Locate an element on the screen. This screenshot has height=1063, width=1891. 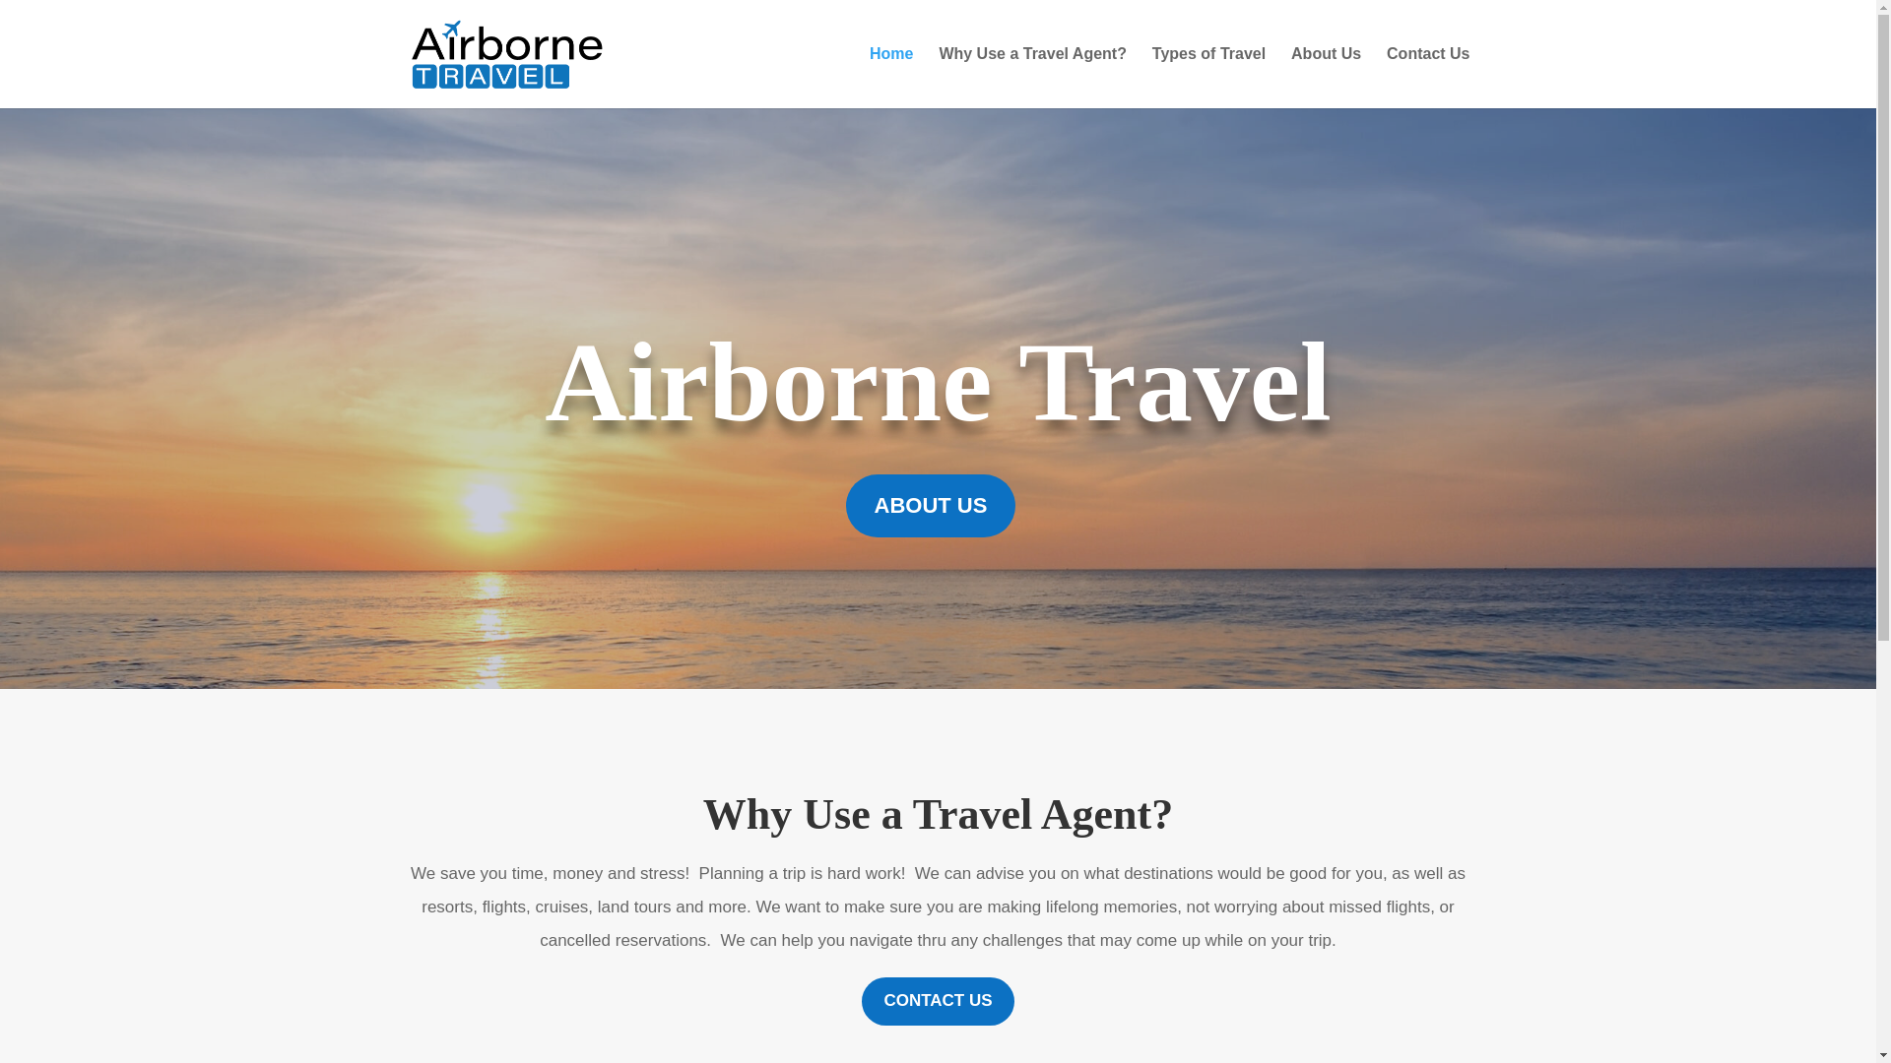
Types of Travel is located at coordinates (1207, 77).